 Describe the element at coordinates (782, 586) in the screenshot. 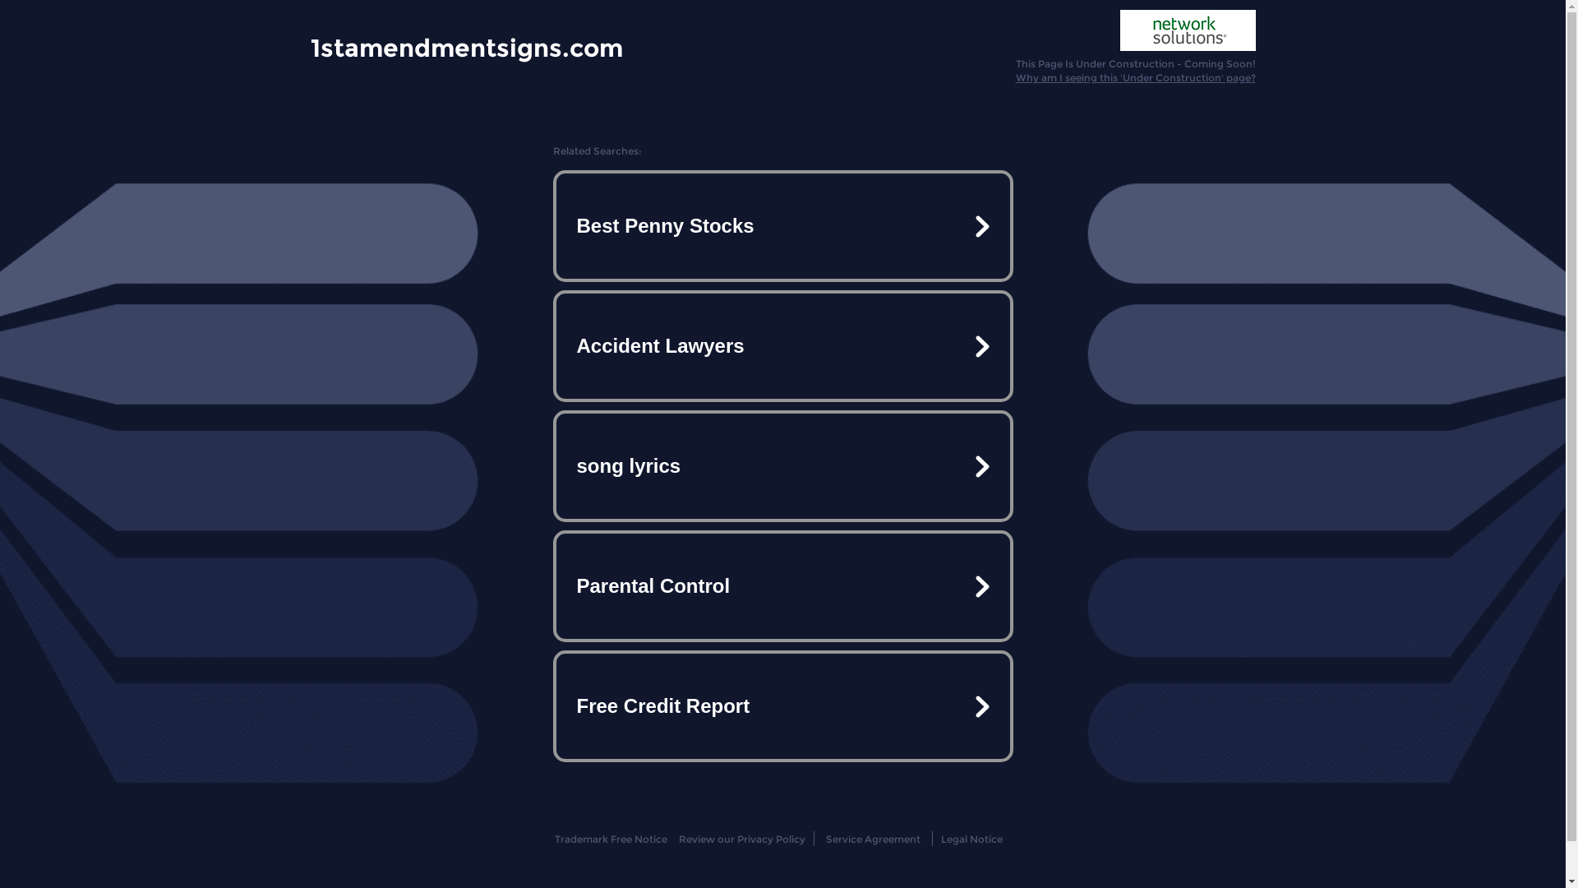

I see `Parental Control` at that location.